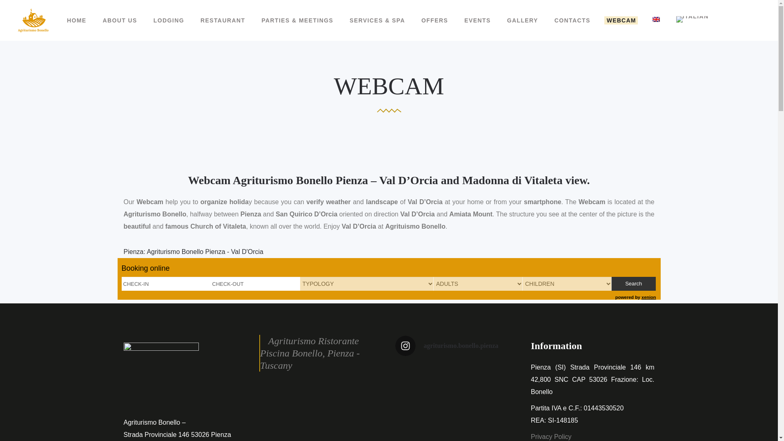  What do you see at coordinates (621, 20) in the screenshot?
I see `WEBCAM` at bounding box center [621, 20].